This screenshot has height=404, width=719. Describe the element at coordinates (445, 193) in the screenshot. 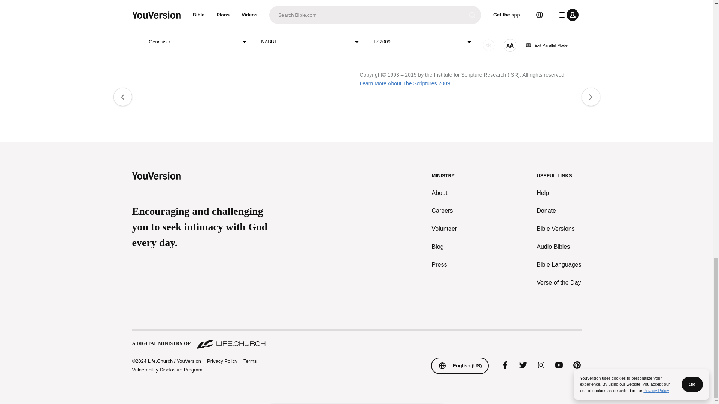

I see `About` at that location.